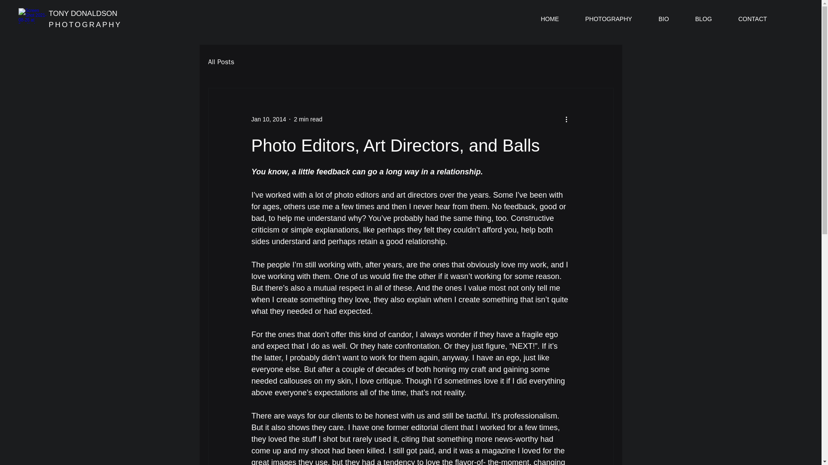 The width and height of the screenshot is (828, 465). Describe the element at coordinates (268, 119) in the screenshot. I see `Jan 10, 2014` at that location.